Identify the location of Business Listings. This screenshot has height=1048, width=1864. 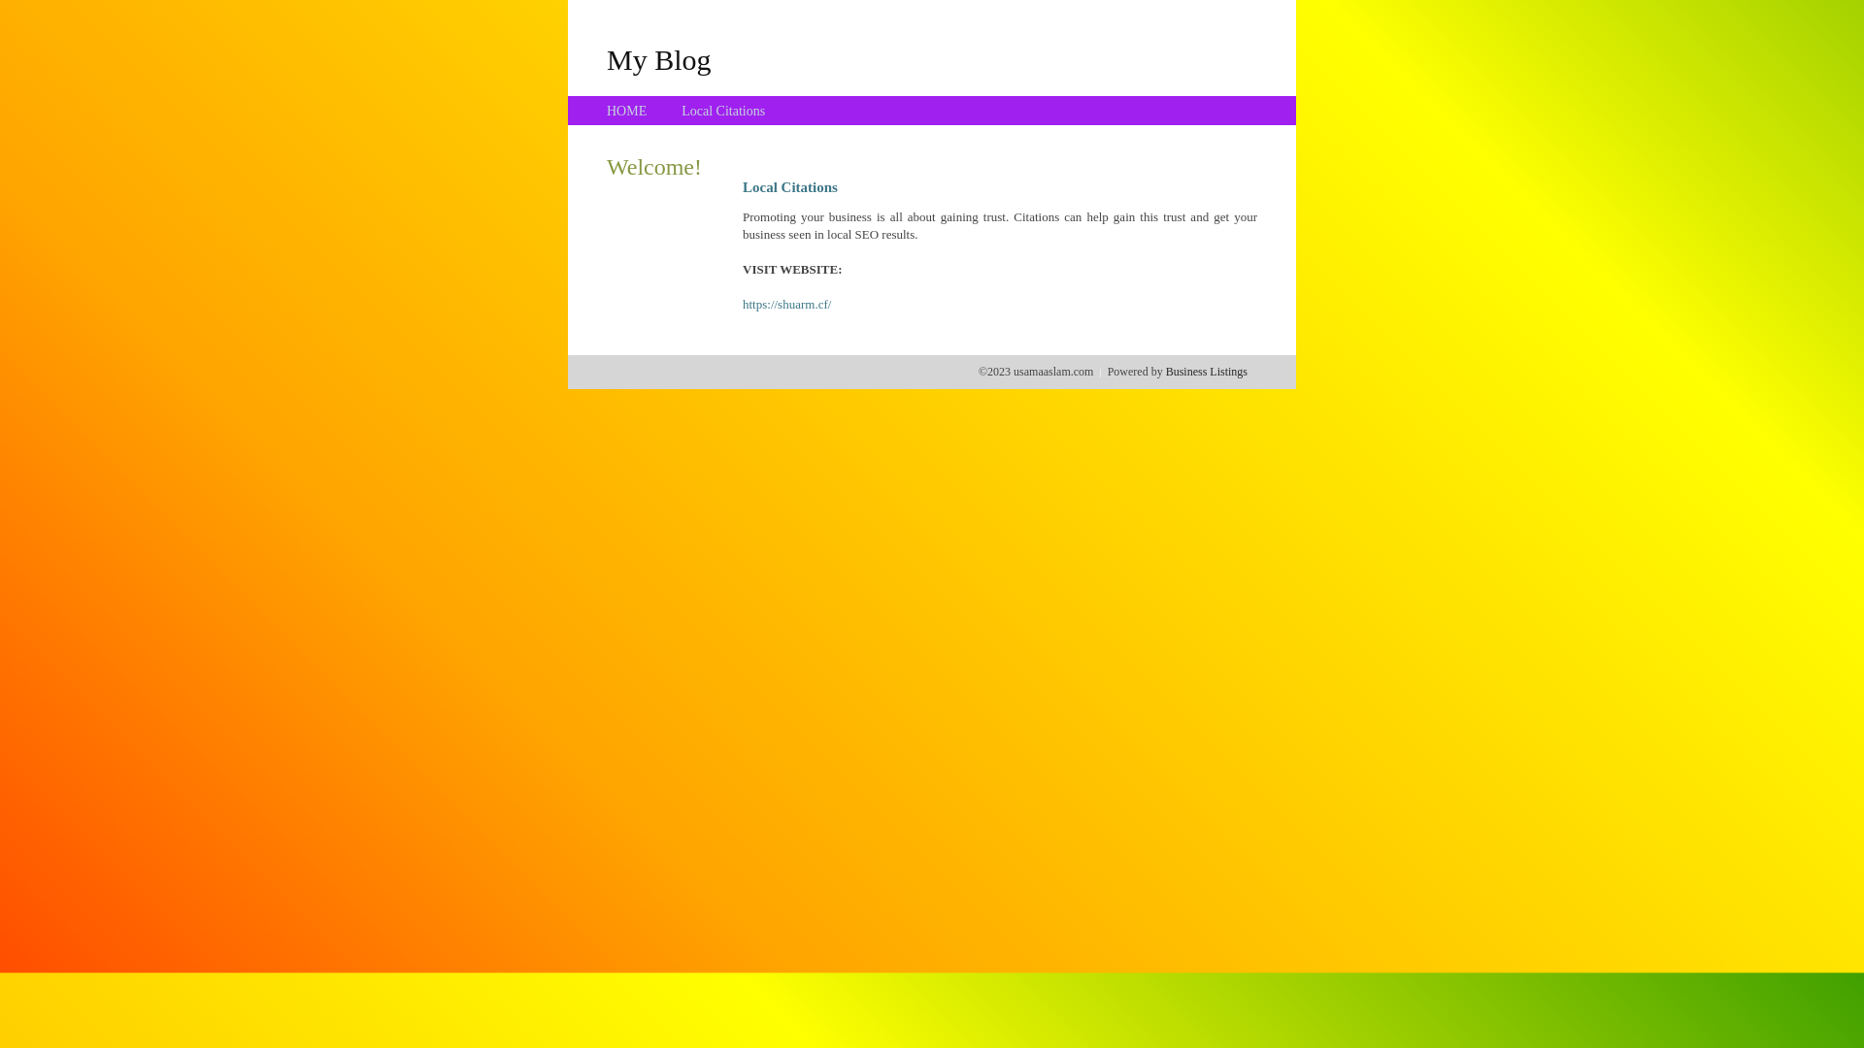
(1207, 372).